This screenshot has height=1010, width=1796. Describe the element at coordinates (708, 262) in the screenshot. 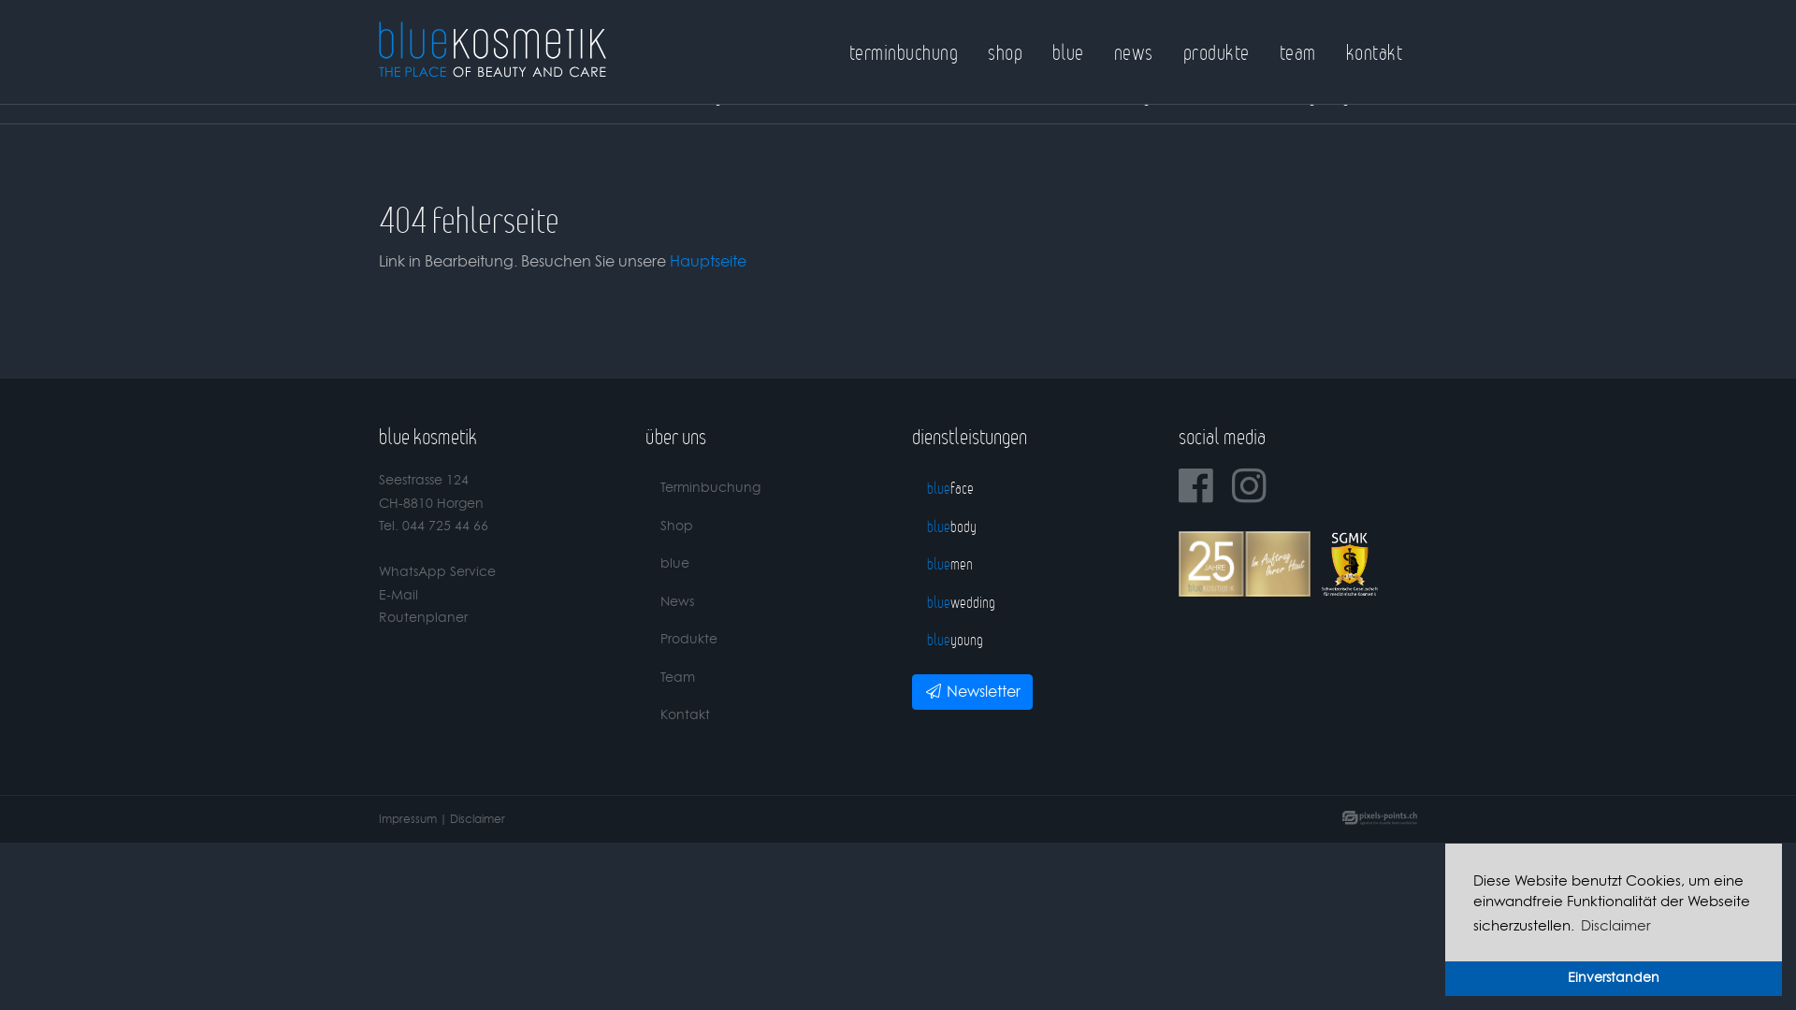

I see `Hauptseite` at that location.